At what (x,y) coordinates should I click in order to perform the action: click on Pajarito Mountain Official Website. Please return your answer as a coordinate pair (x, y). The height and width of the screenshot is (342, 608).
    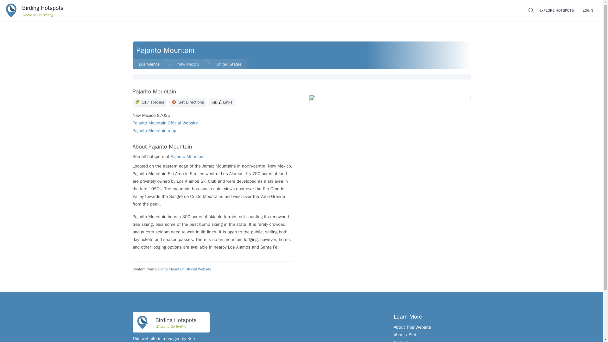
    Looking at the image, I should click on (165, 123).